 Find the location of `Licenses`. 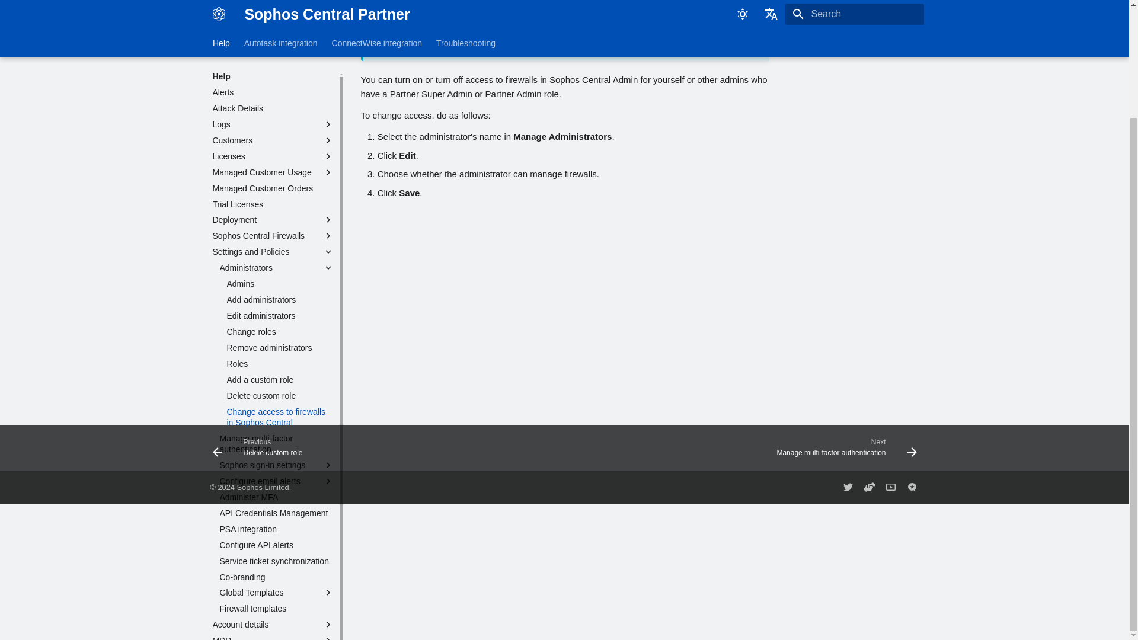

Licenses is located at coordinates (273, 39).